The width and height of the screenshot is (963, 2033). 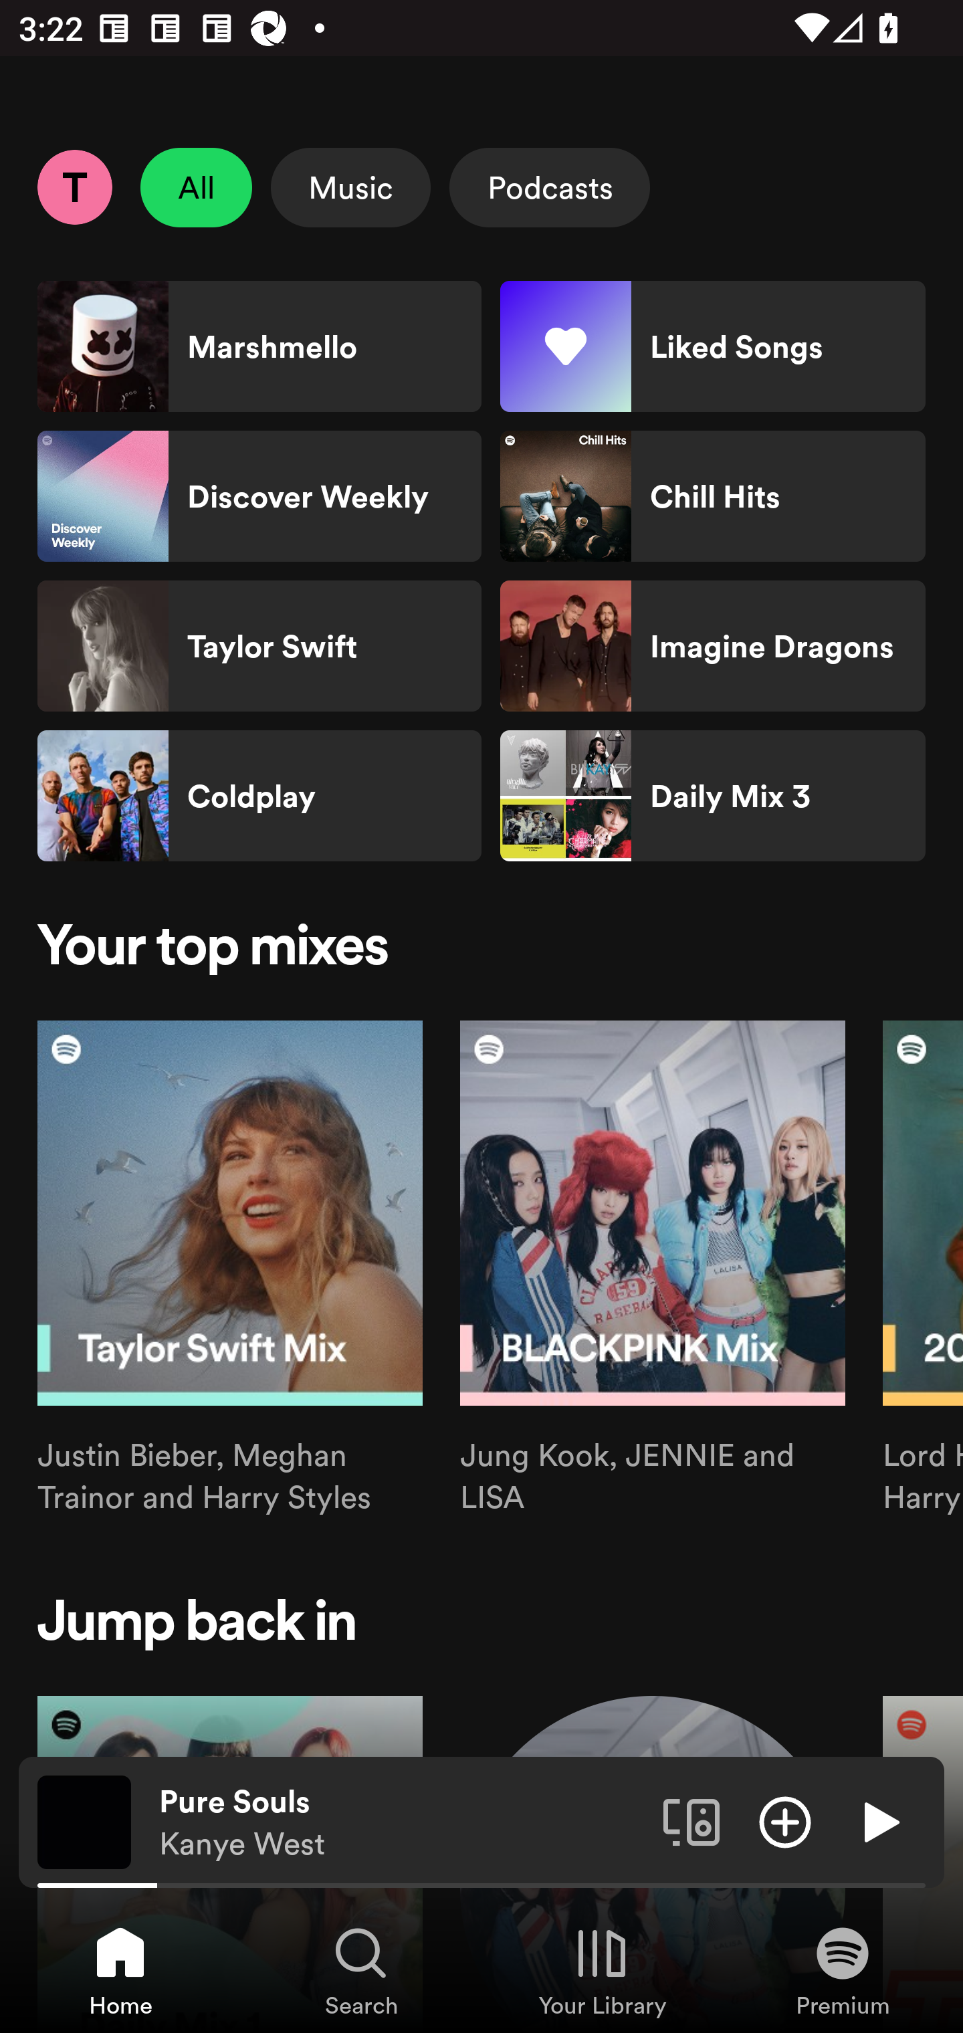 I want to click on Add item, so click(x=785, y=1821).